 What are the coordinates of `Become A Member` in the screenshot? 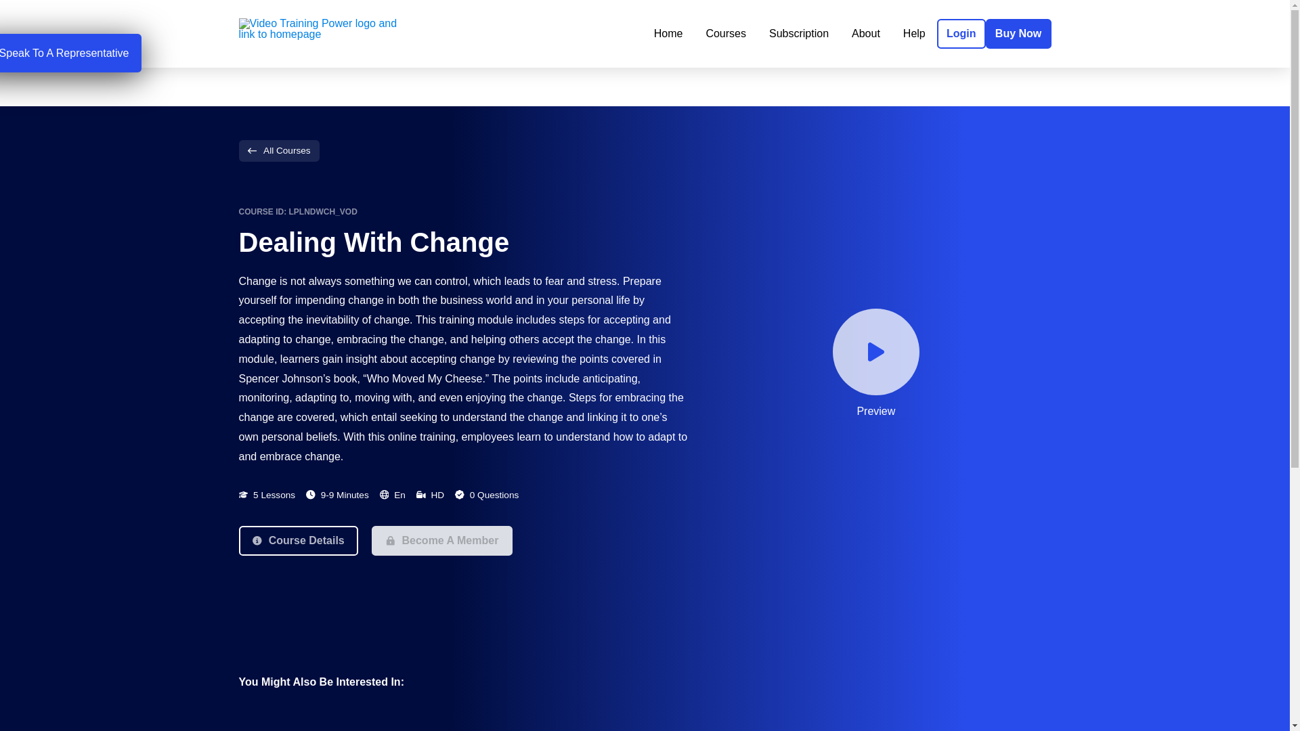 It's located at (441, 540).